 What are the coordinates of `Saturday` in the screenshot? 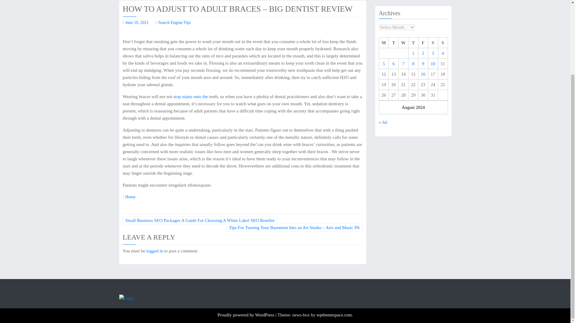 It's located at (432, 37).